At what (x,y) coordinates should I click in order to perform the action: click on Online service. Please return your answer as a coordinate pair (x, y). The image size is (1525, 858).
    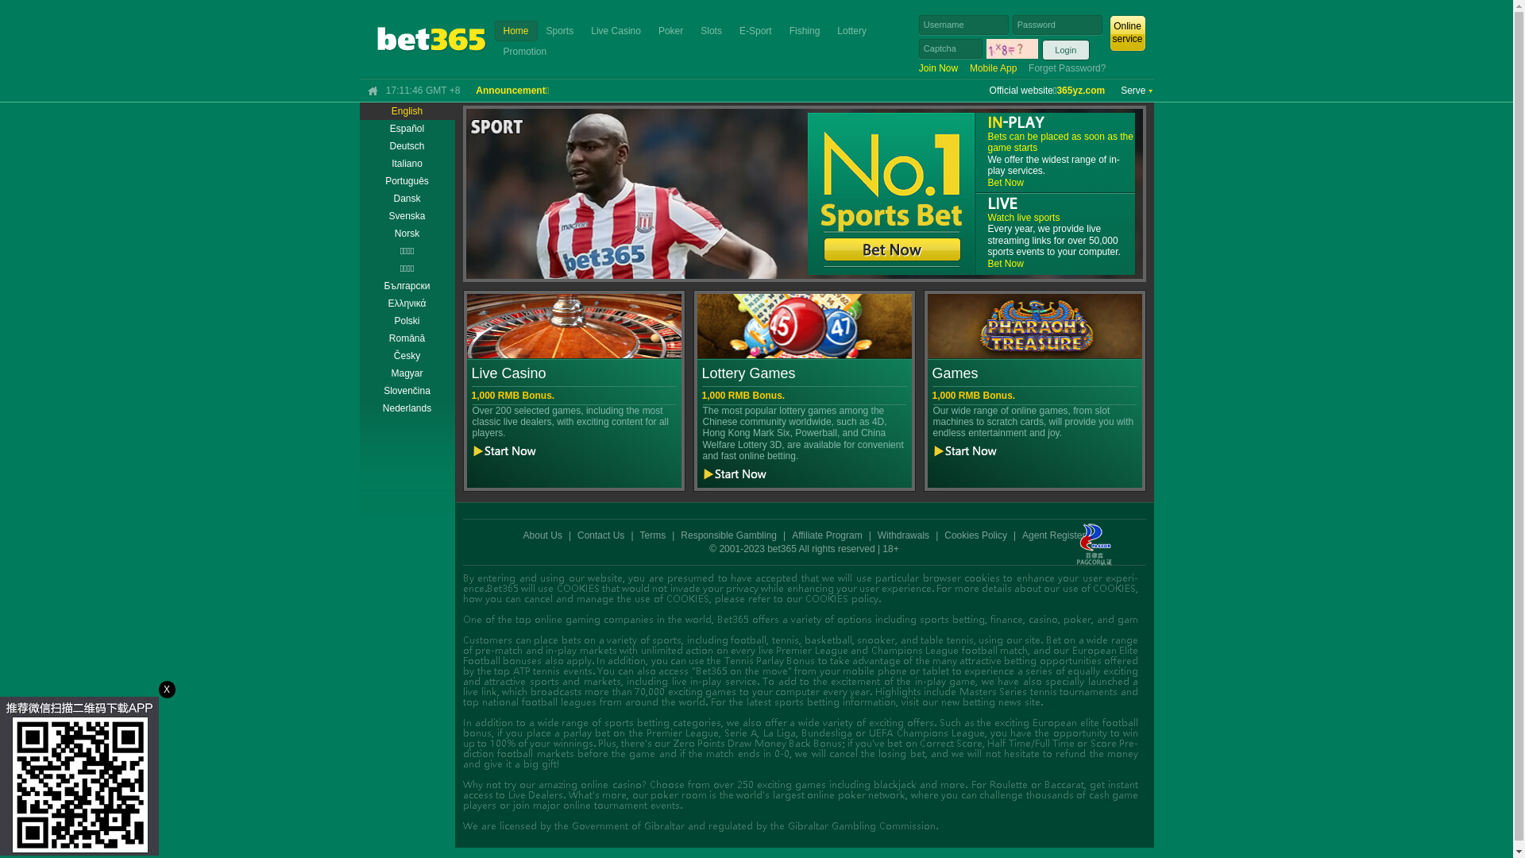
    Looking at the image, I should click on (1127, 36).